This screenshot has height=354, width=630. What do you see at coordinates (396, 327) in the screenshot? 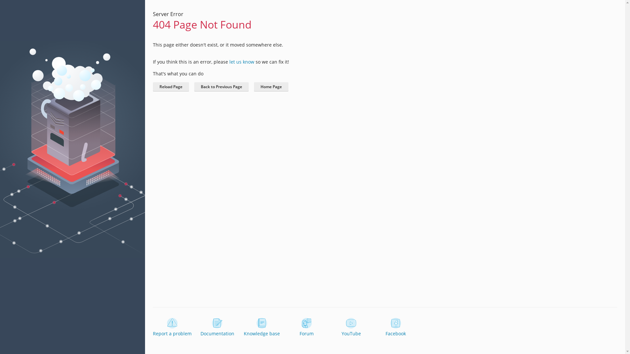
I see `Facebook` at bounding box center [396, 327].